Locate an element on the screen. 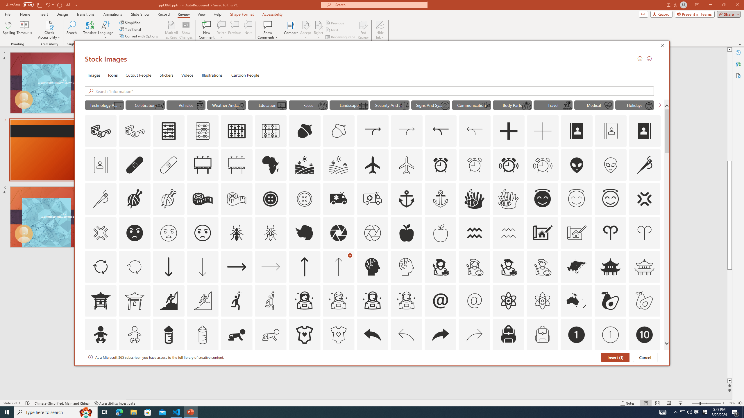  AutomationID: Icons_ArtistMale is located at coordinates (509, 266).